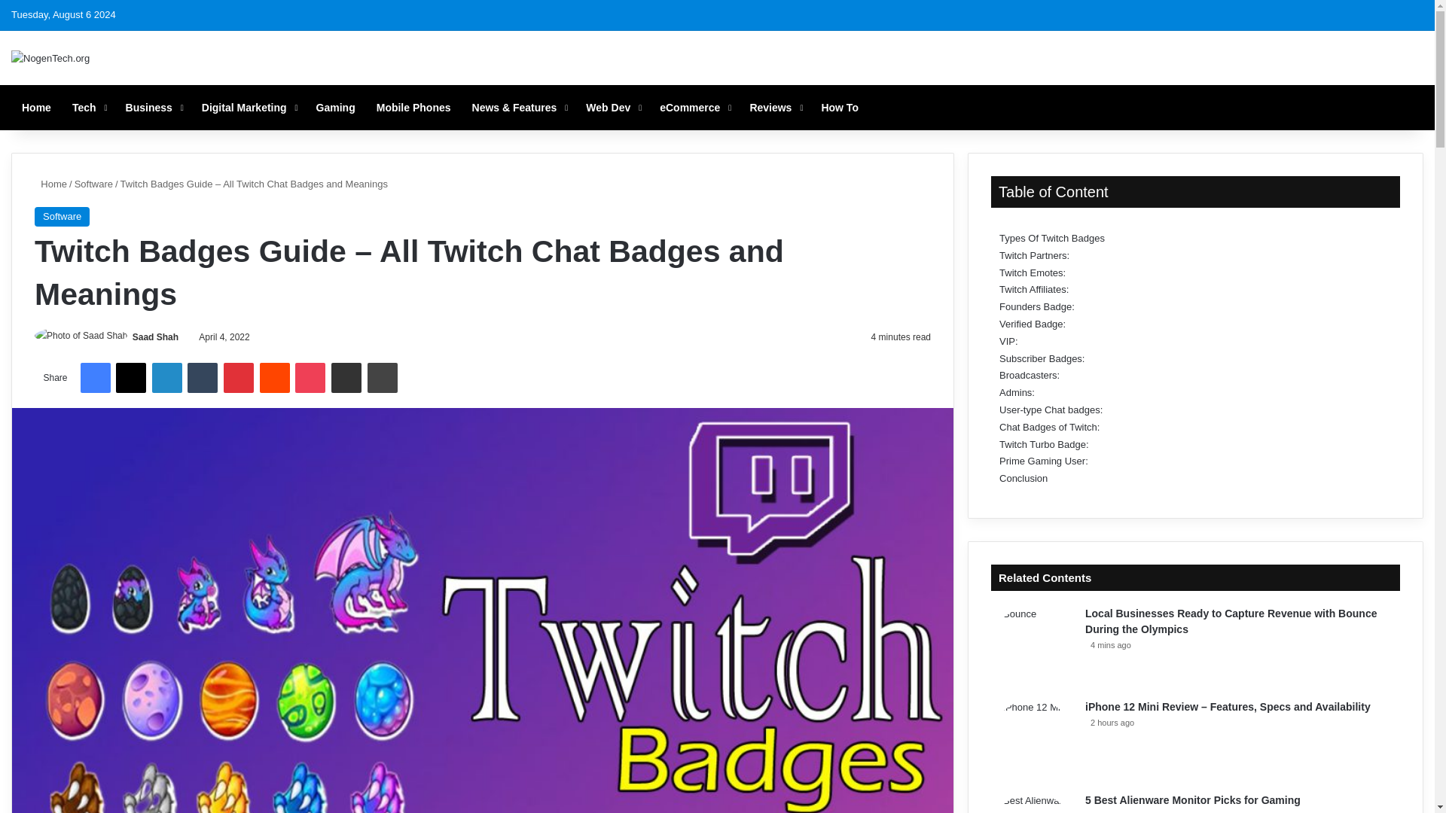  What do you see at coordinates (275, 377) in the screenshot?
I see `Reddit` at bounding box center [275, 377].